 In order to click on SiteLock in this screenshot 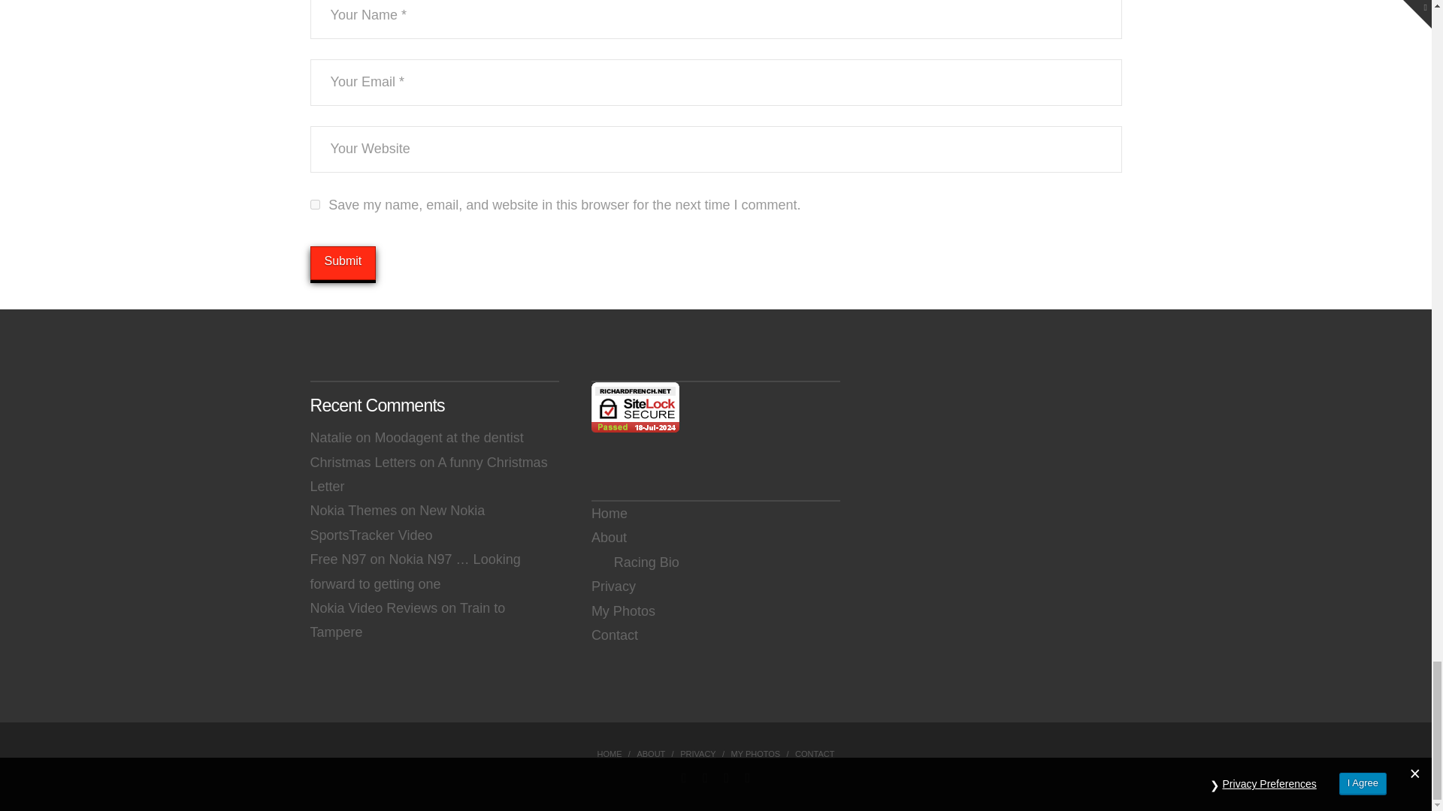, I will do `click(636, 407)`.